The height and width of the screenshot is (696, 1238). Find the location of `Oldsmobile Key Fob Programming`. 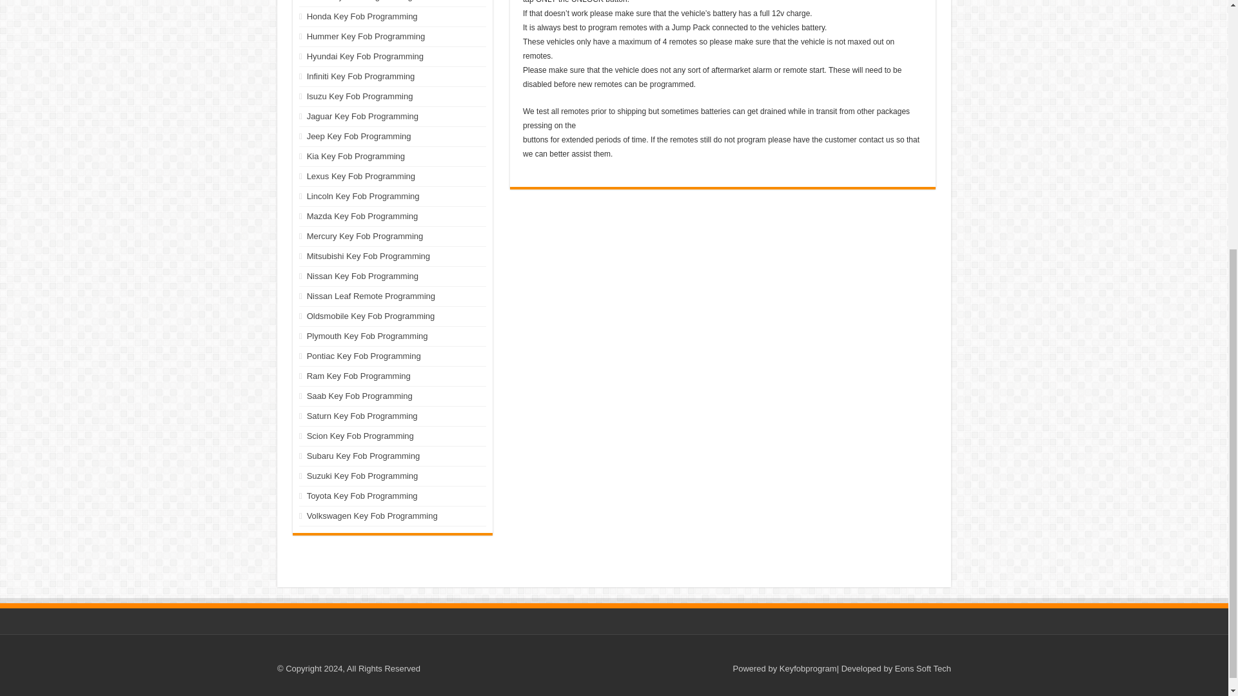

Oldsmobile Key Fob Programming is located at coordinates (371, 316).